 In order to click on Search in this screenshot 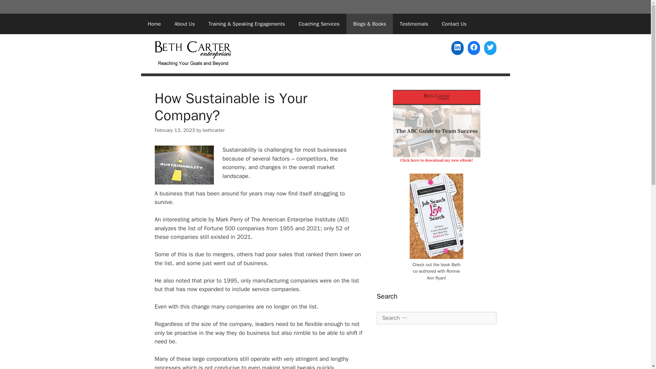, I will do `click(16, 8)`.